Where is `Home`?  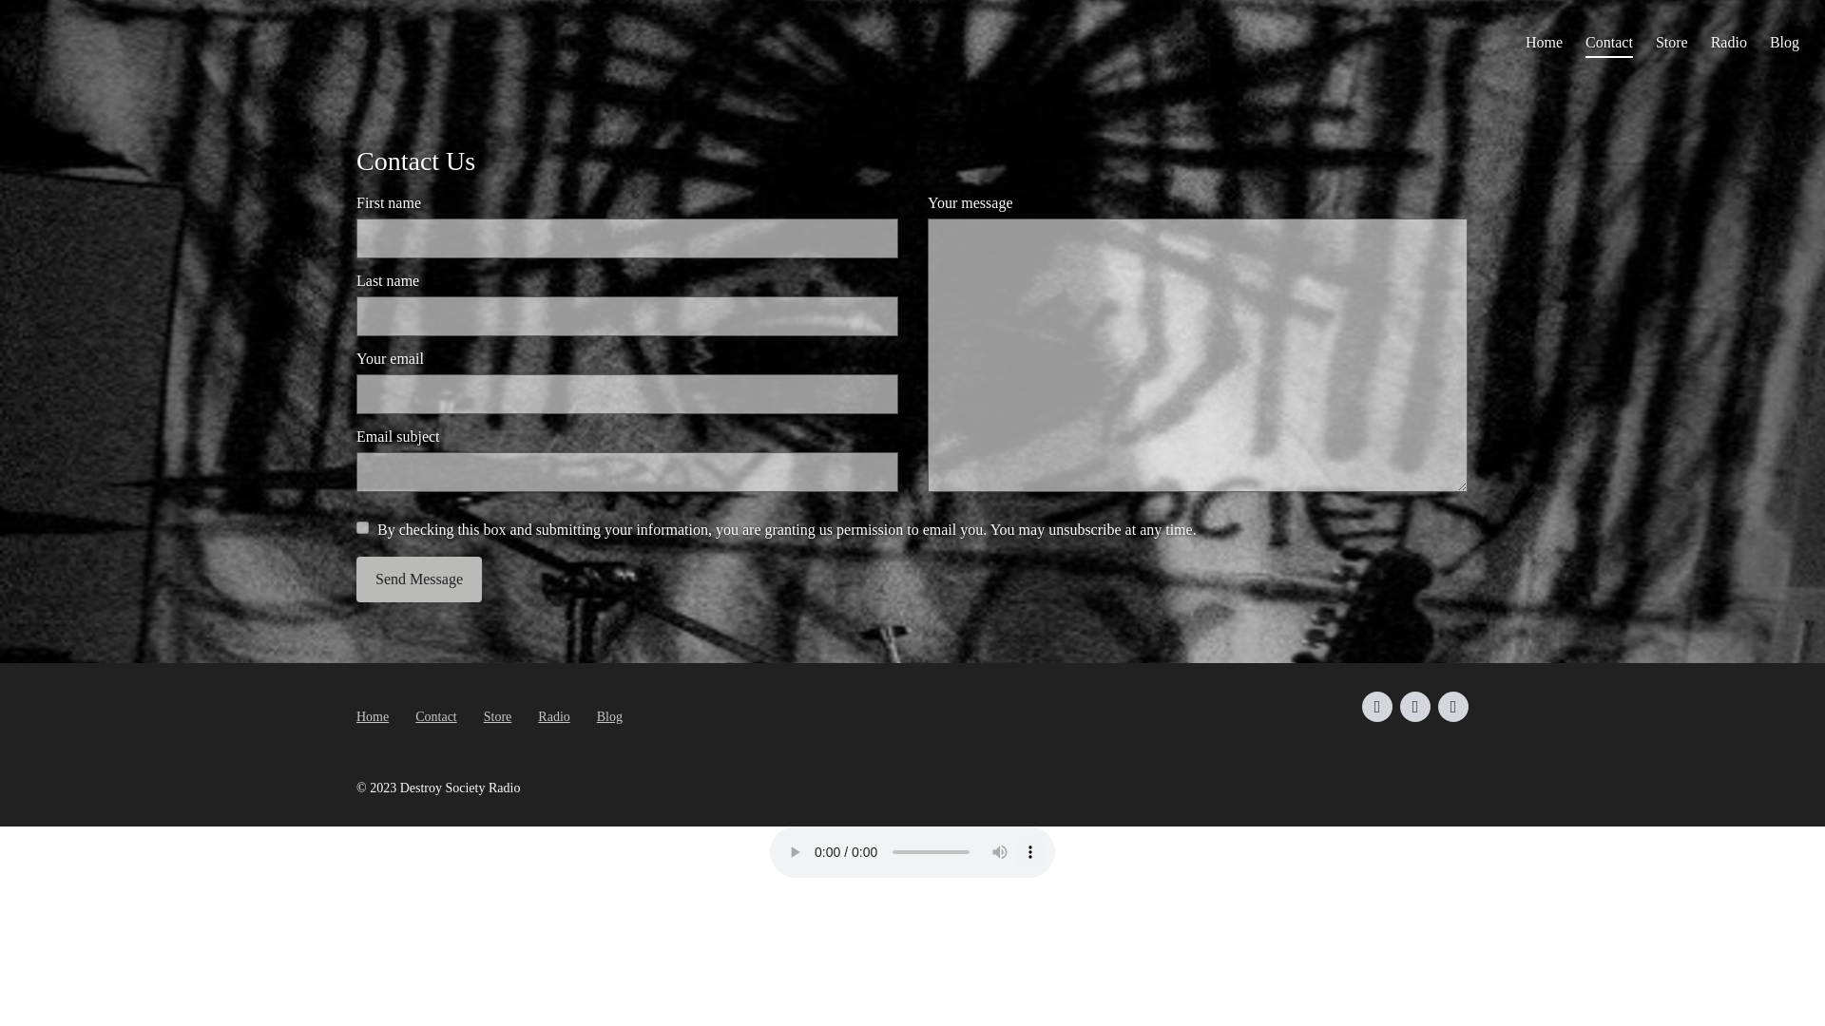 Home is located at coordinates (1544, 42).